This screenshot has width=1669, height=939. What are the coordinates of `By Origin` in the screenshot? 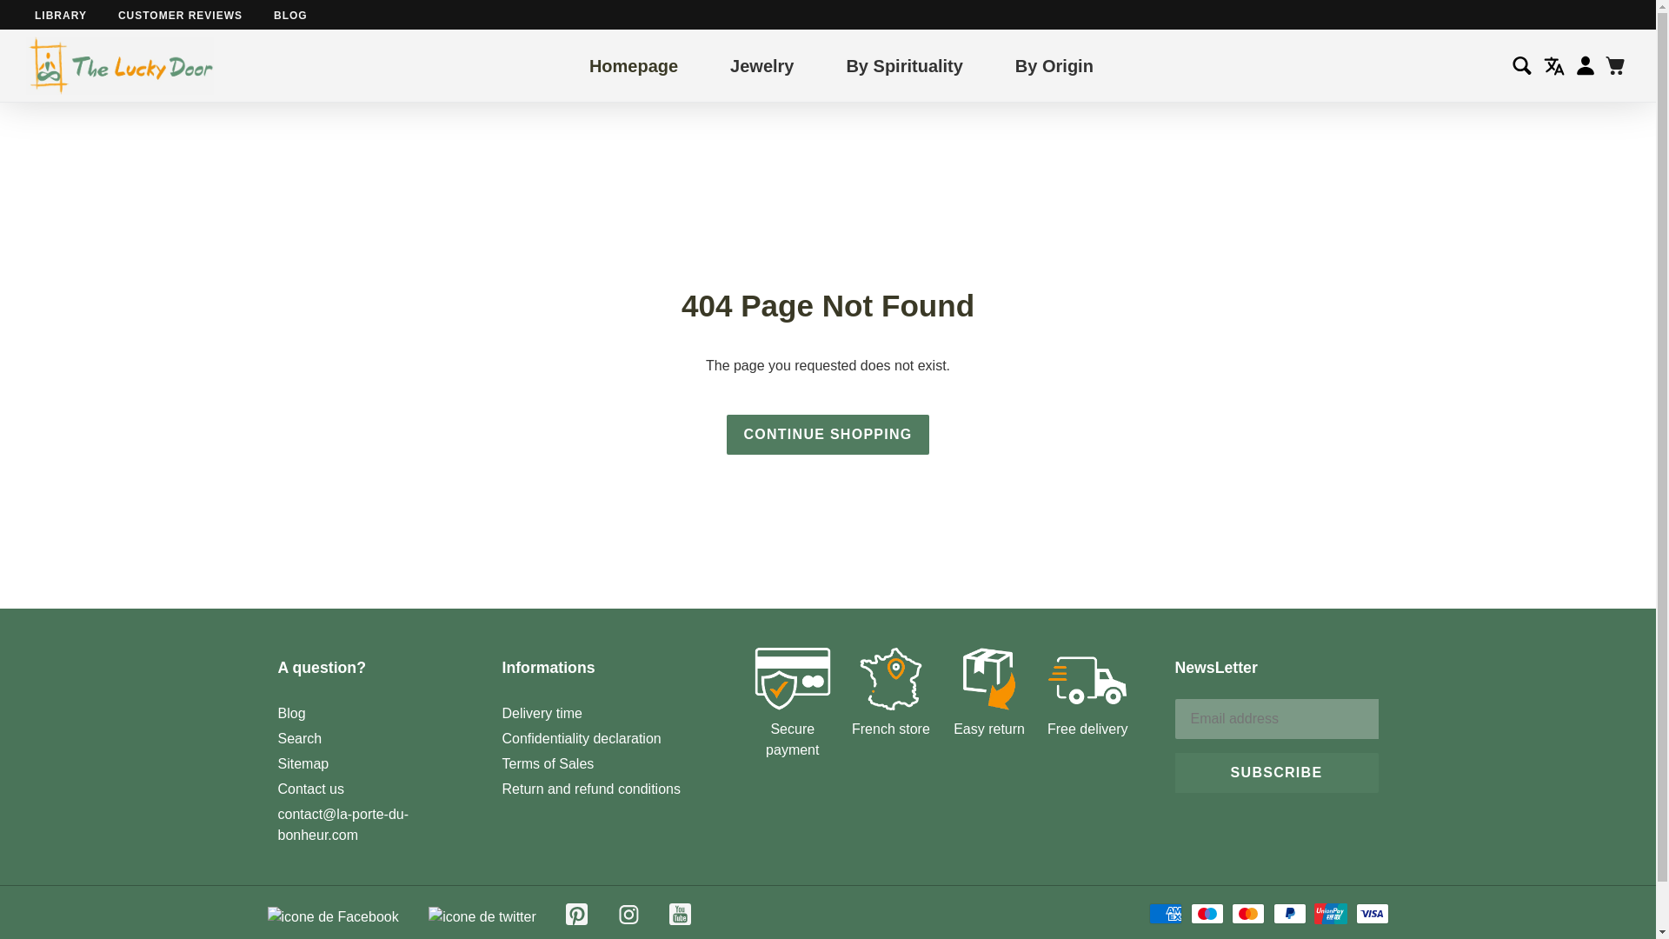 It's located at (1054, 64).